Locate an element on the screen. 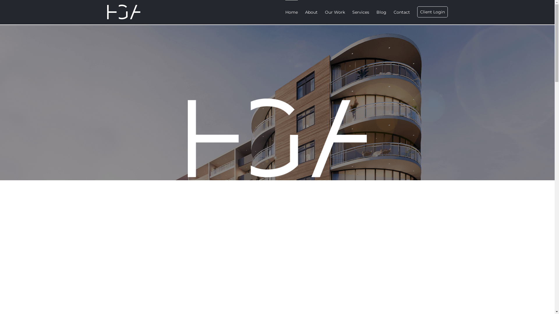 The image size is (559, 314). Home is located at coordinates (291, 12).